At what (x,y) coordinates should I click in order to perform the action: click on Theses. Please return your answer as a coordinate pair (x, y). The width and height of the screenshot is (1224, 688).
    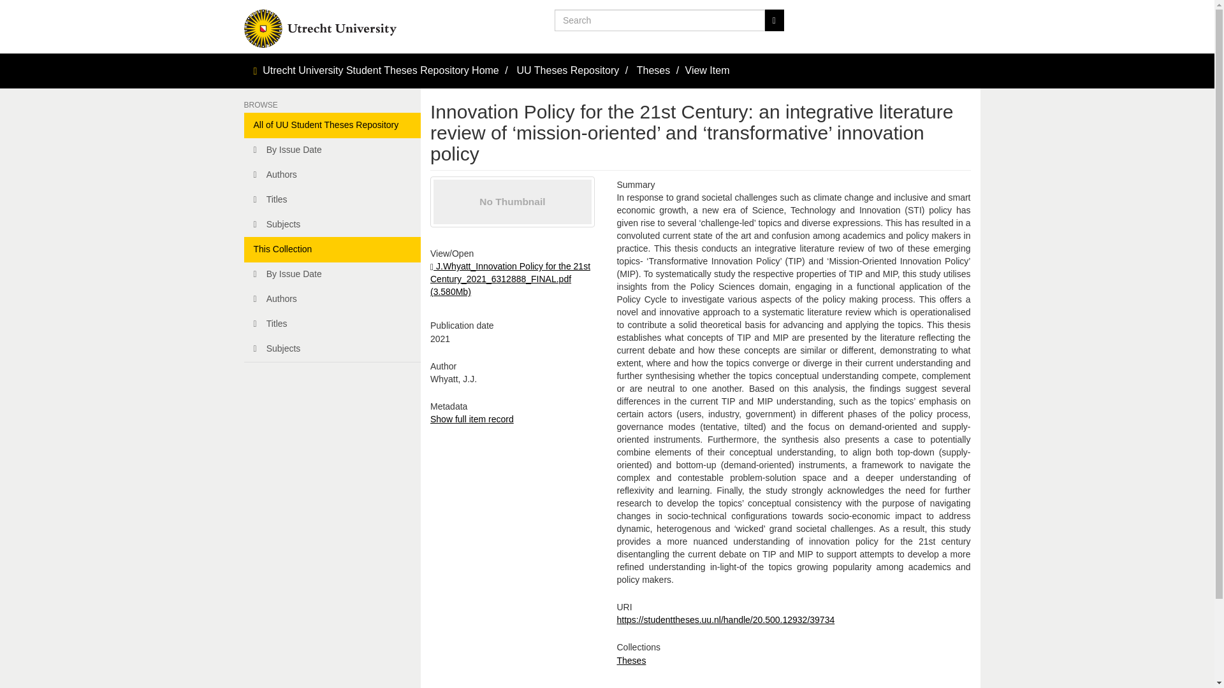
    Looking at the image, I should click on (653, 70).